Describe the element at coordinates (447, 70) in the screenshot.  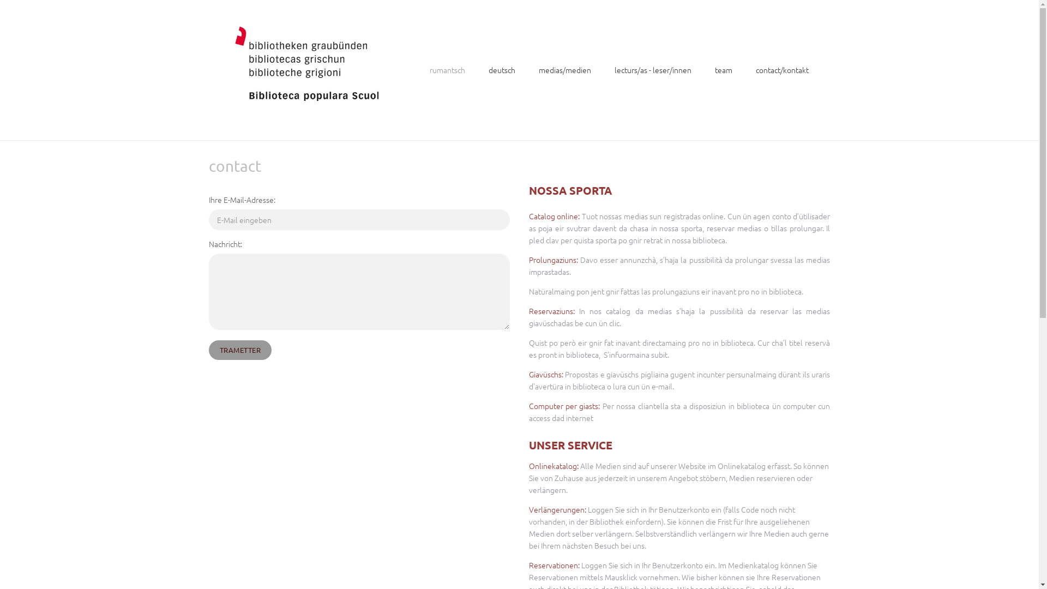
I see `rumantsch` at that location.